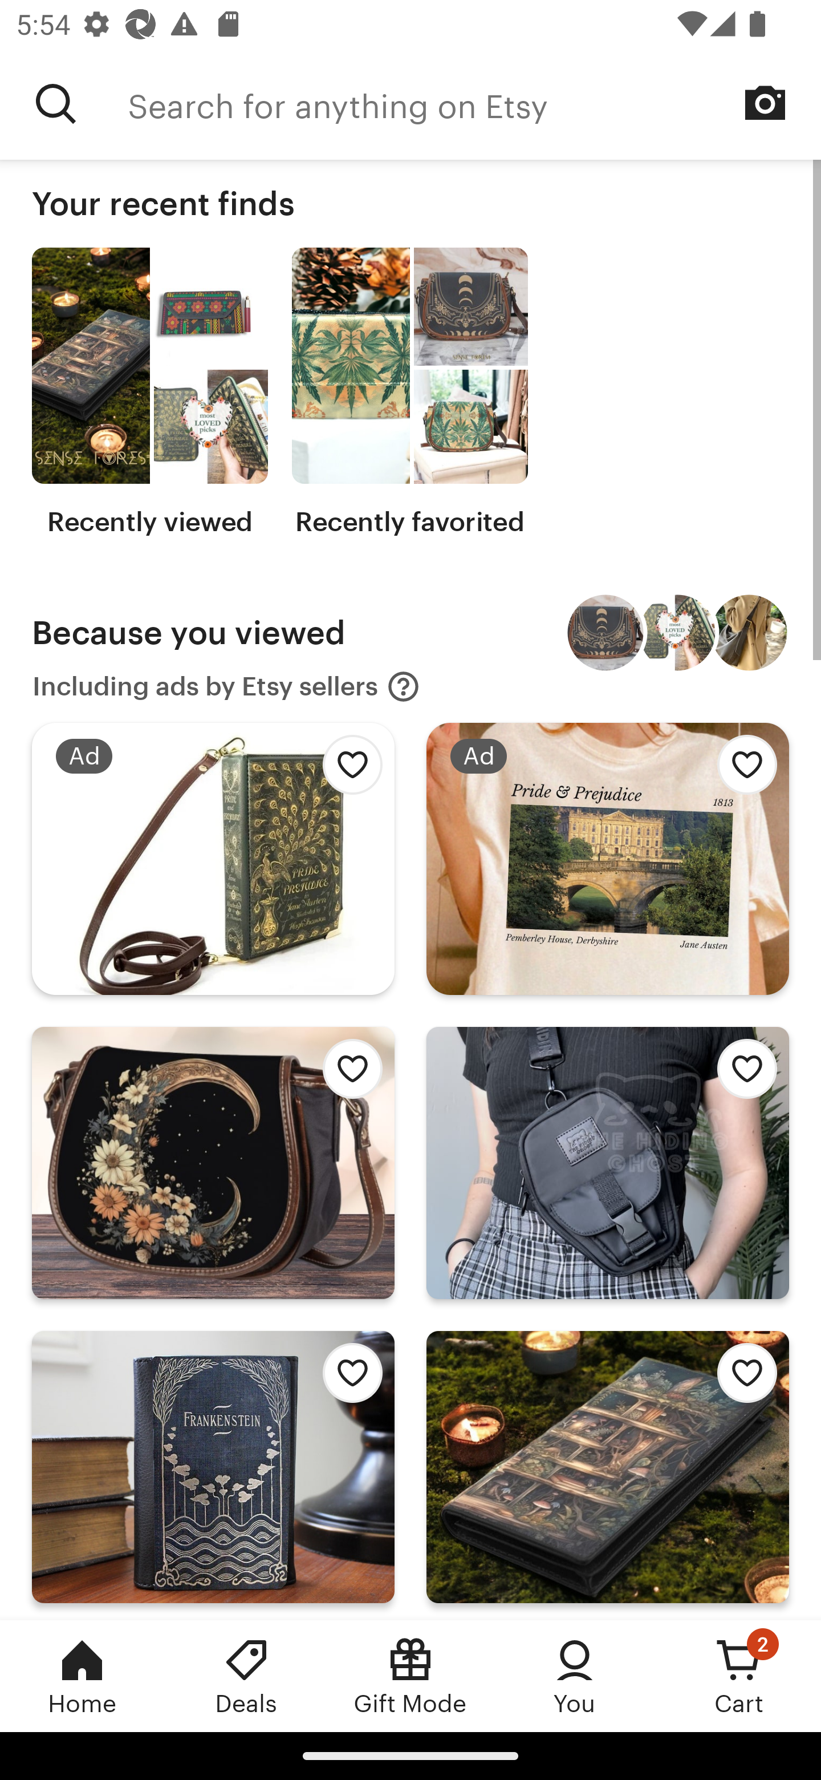 The width and height of the screenshot is (821, 1780). Describe the element at coordinates (765, 103) in the screenshot. I see `Search by image` at that location.